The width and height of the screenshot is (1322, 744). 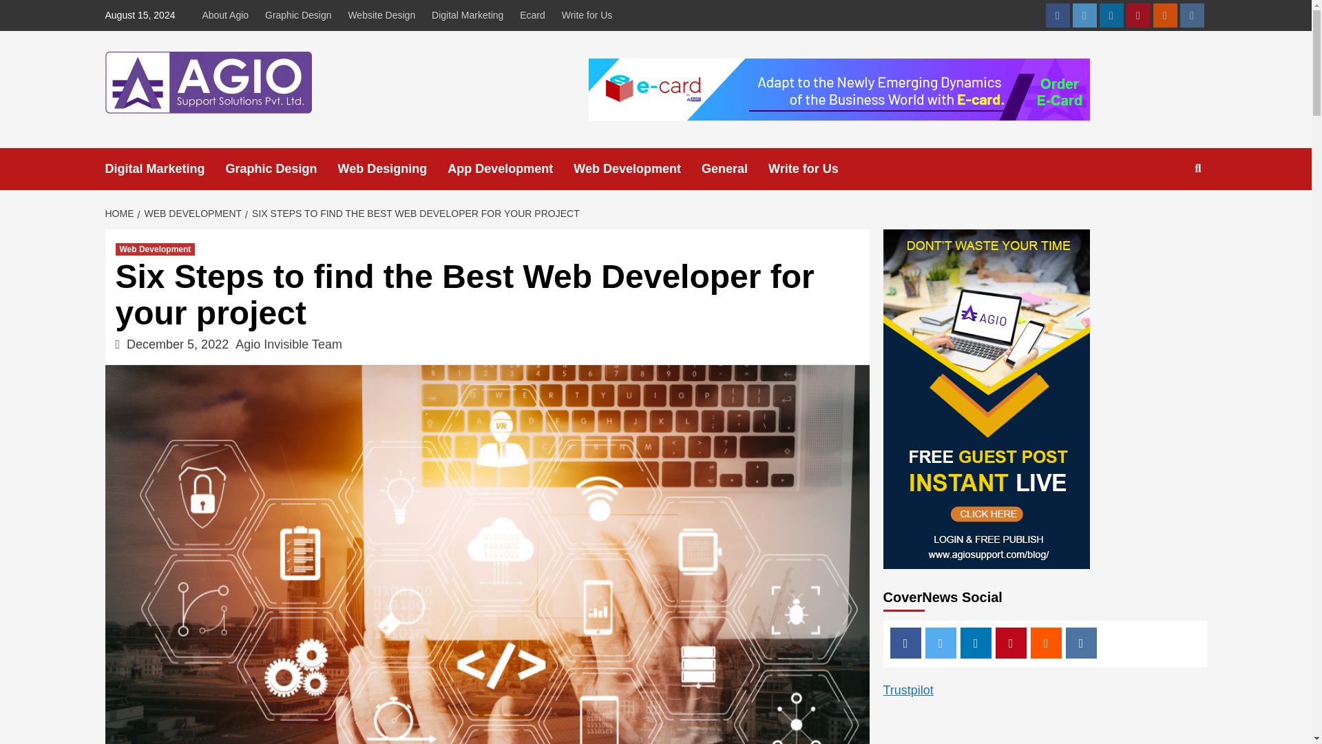 I want to click on Facebook, so click(x=1058, y=15).